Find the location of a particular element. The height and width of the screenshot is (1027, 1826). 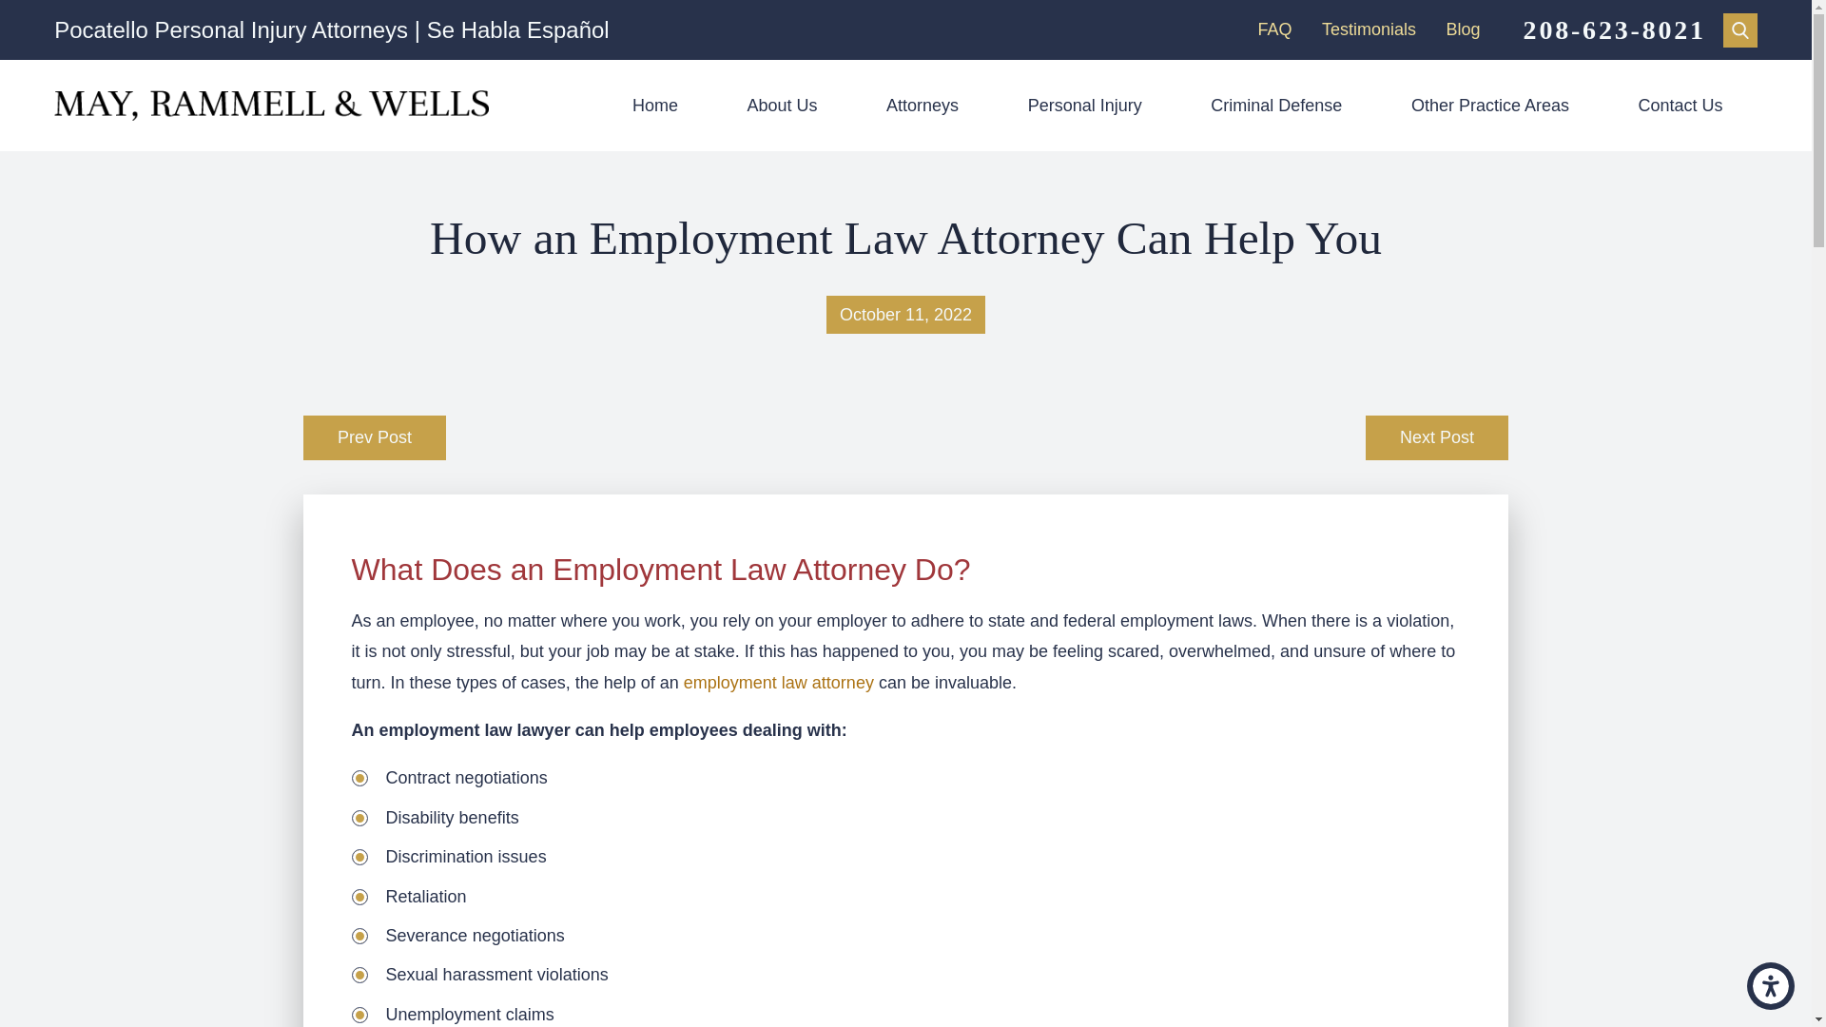

Search Our Site is located at coordinates (1740, 30).